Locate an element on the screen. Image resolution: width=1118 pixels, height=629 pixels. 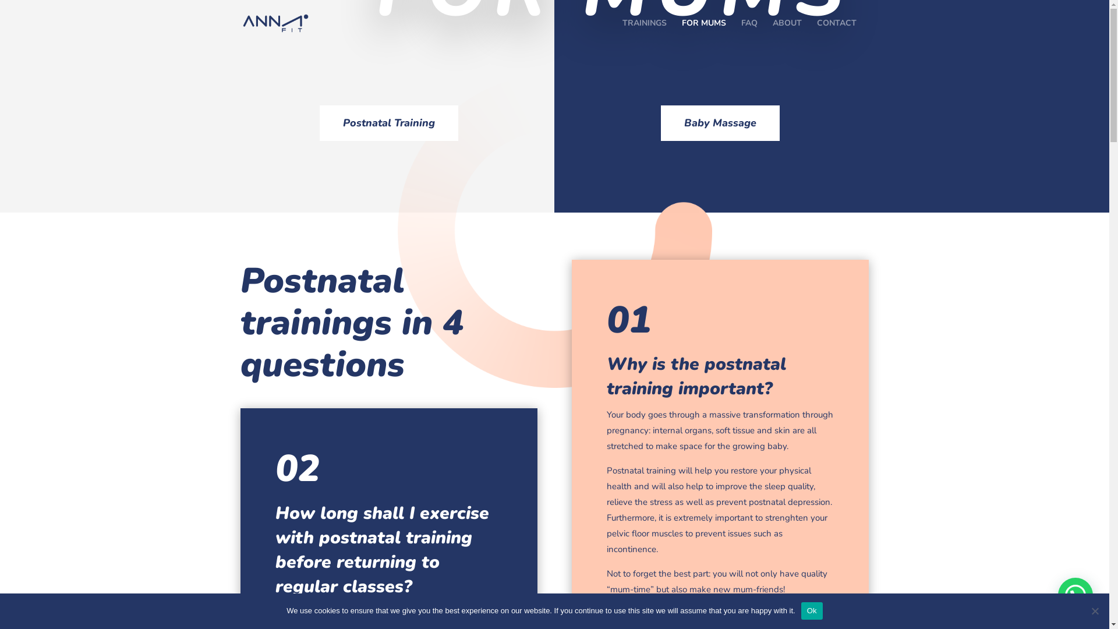
ABOUT is located at coordinates (787, 33).